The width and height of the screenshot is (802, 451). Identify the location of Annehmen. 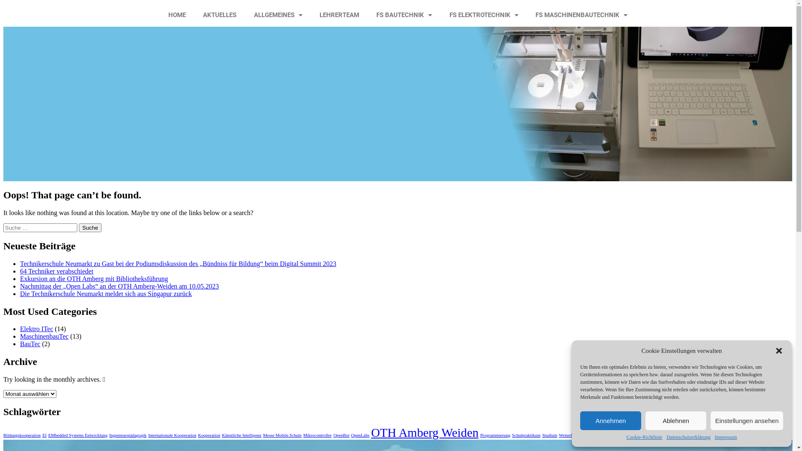
(611, 421).